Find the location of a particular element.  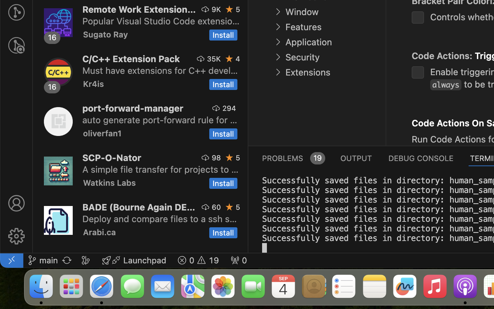

 is located at coordinates (16, 236).